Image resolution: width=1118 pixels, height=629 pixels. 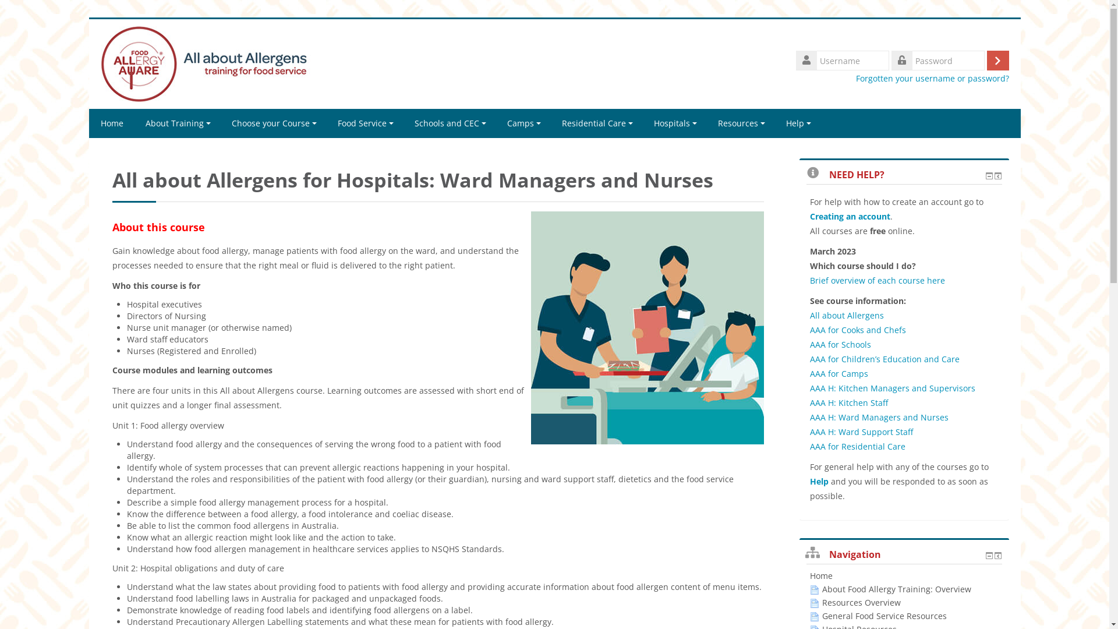 I want to click on Home, so click(x=112, y=123).